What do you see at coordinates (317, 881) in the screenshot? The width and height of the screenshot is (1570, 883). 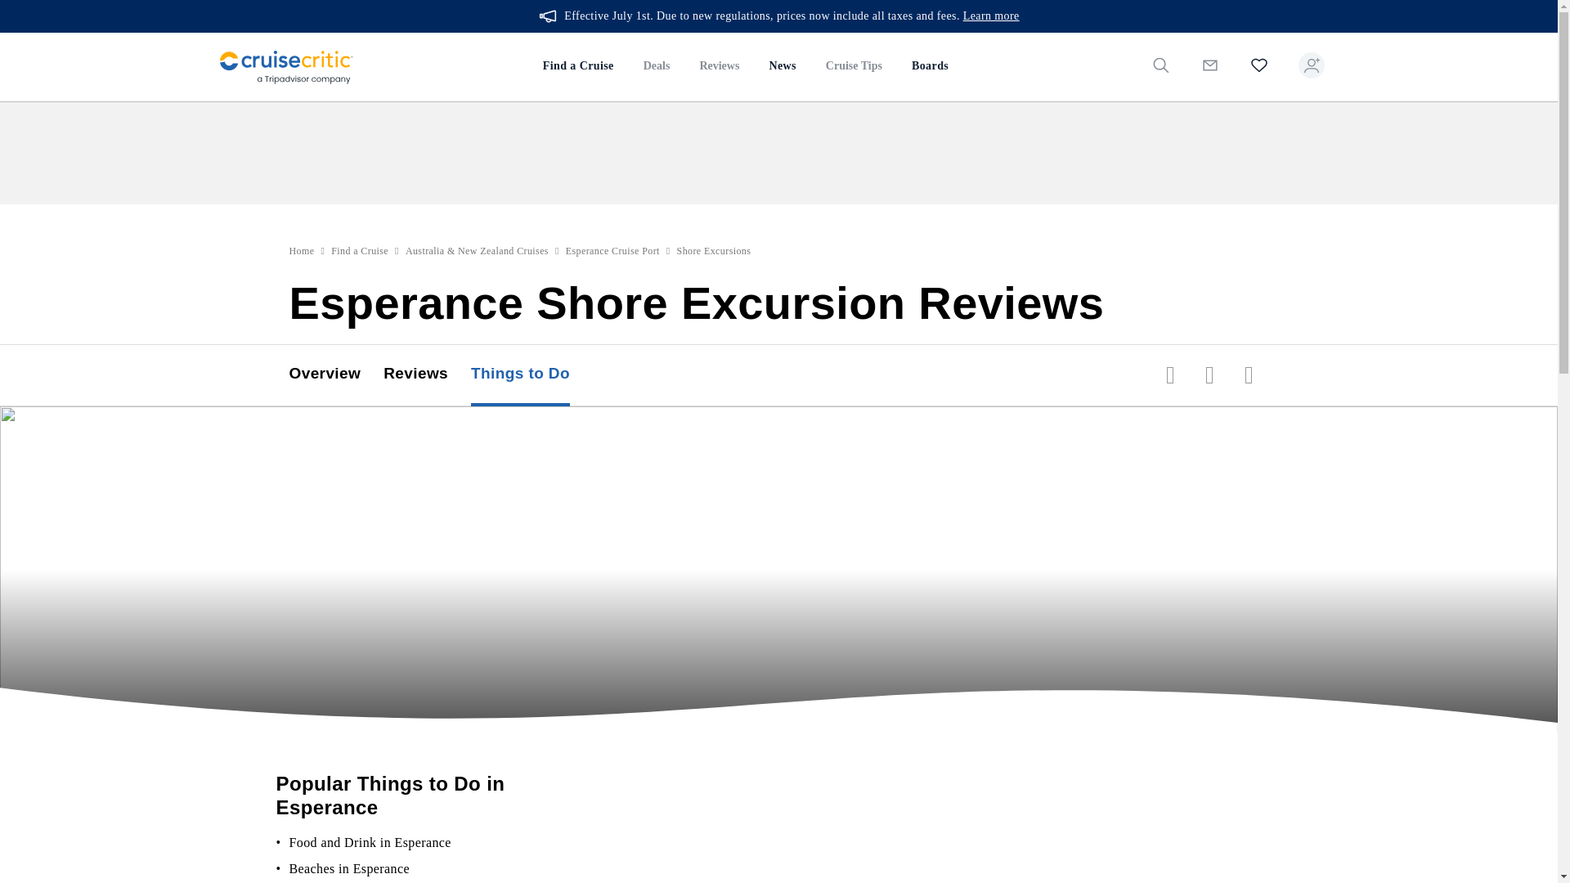 I see `Show more` at bounding box center [317, 881].